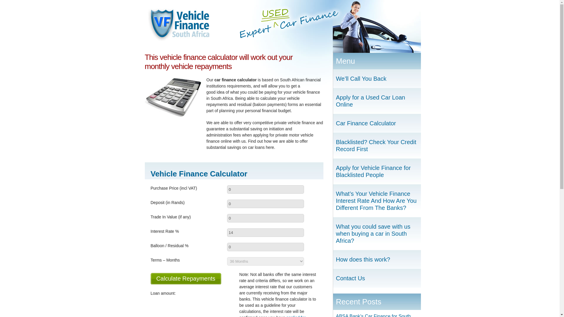  What do you see at coordinates (377, 278) in the screenshot?
I see `Contact Us` at bounding box center [377, 278].